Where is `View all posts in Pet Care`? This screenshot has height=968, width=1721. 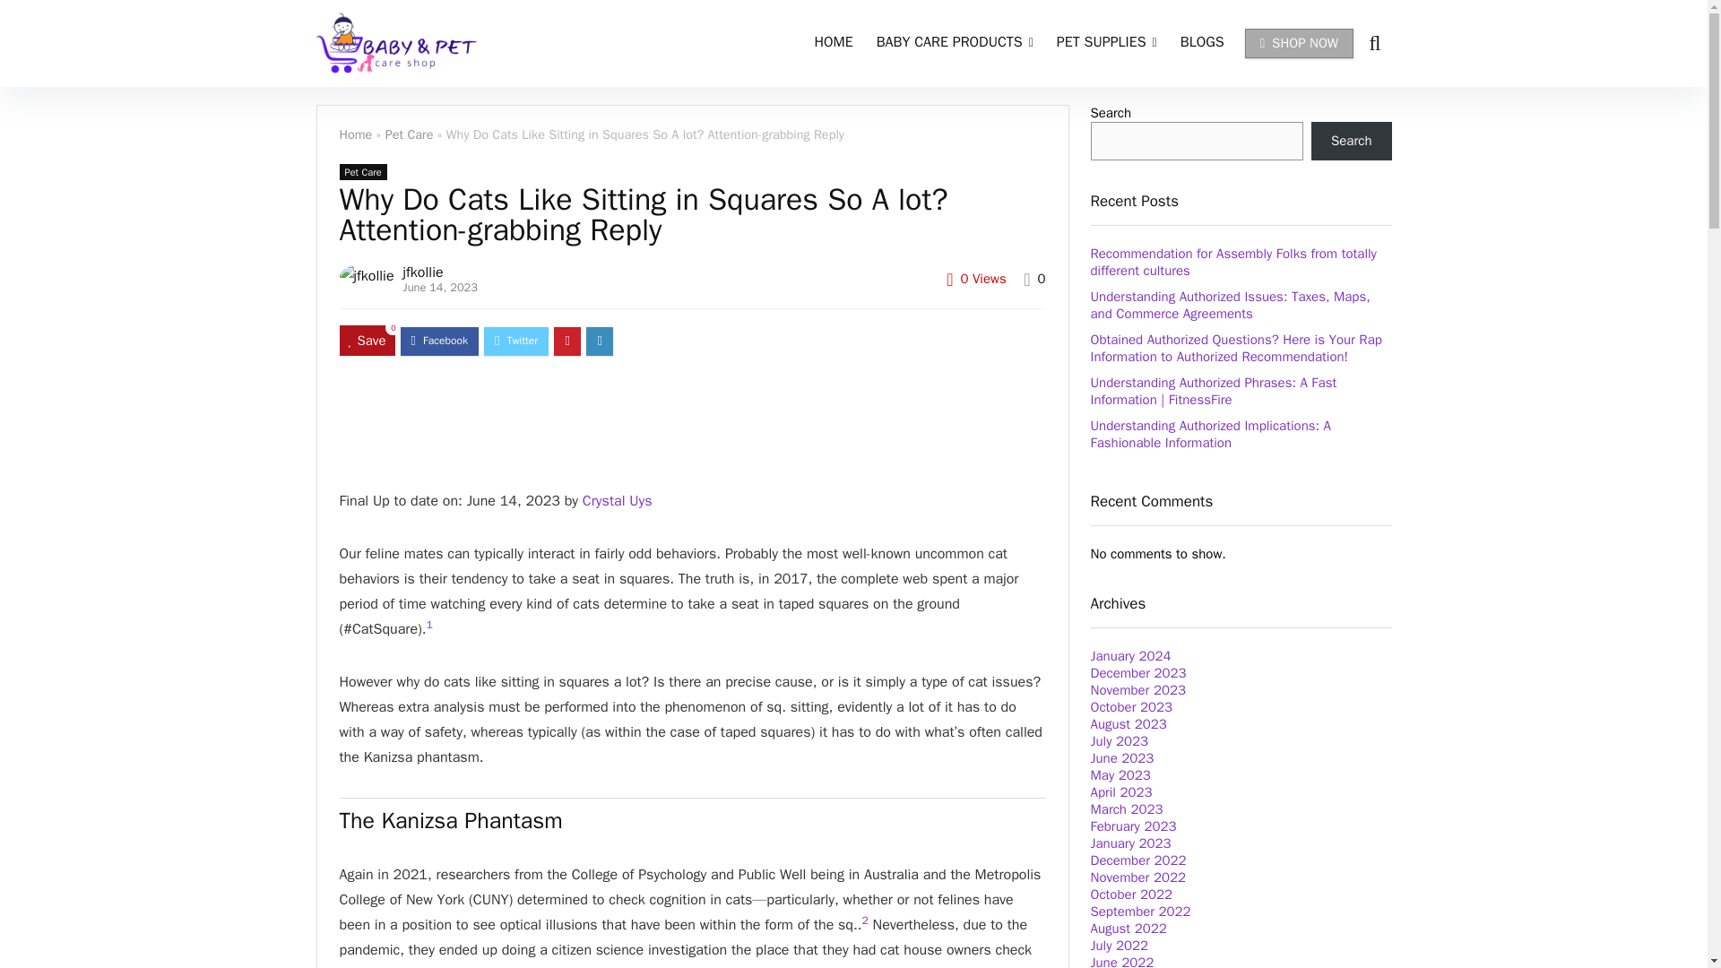
View all posts in Pet Care is located at coordinates (362, 171).